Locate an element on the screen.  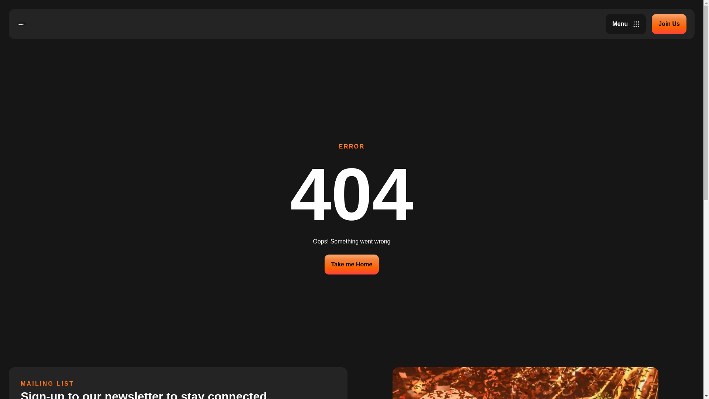
Join Us is located at coordinates (669, 24).